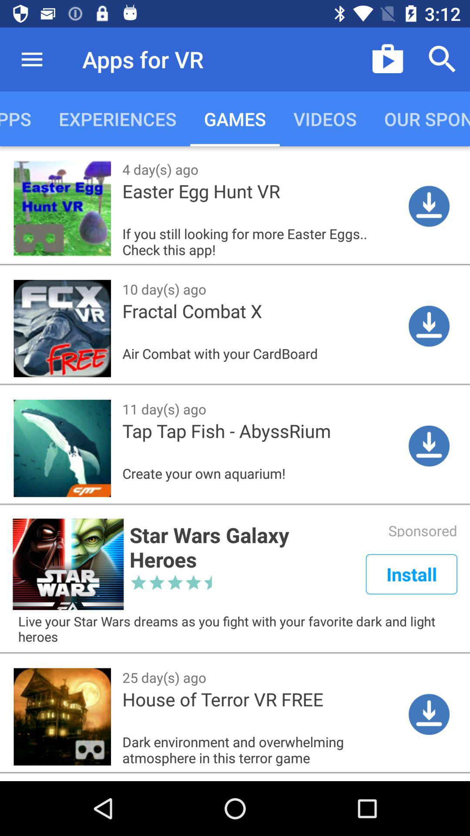 Image resolution: width=470 pixels, height=836 pixels. Describe the element at coordinates (412, 574) in the screenshot. I see `select install which is below sponsored` at that location.